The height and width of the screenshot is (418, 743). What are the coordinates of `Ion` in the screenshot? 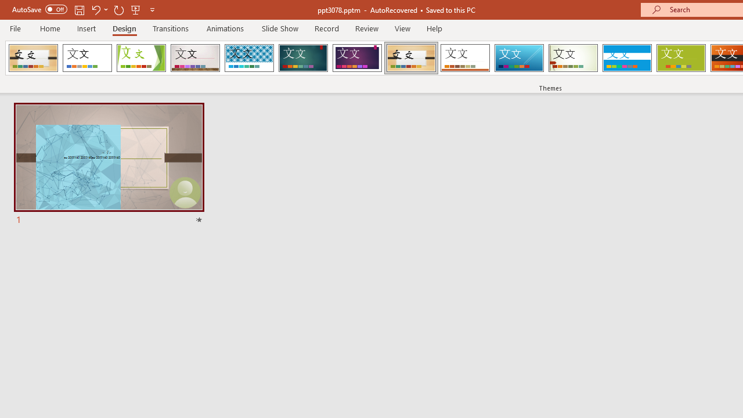 It's located at (303, 58).